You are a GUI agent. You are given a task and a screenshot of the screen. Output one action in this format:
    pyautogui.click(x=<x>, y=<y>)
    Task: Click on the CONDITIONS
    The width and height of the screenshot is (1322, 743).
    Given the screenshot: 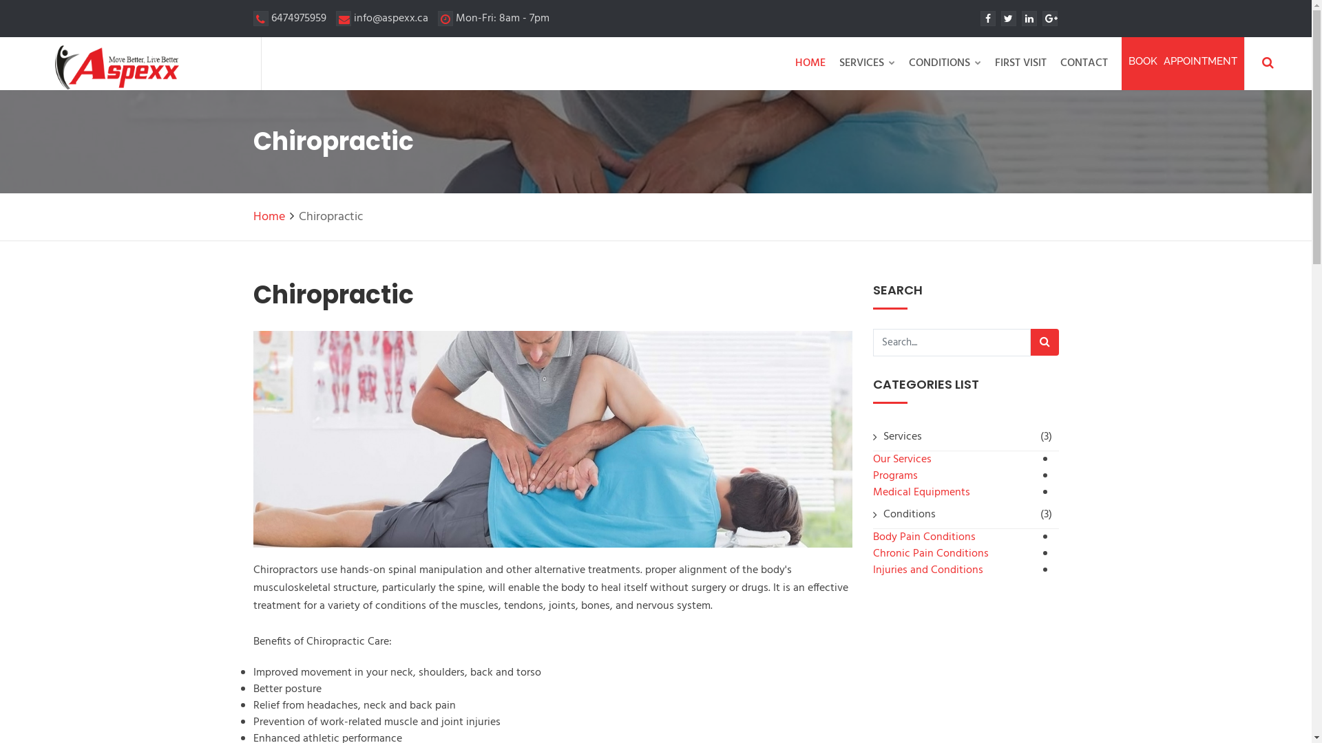 What is the action you would take?
    pyautogui.click(x=945, y=63)
    